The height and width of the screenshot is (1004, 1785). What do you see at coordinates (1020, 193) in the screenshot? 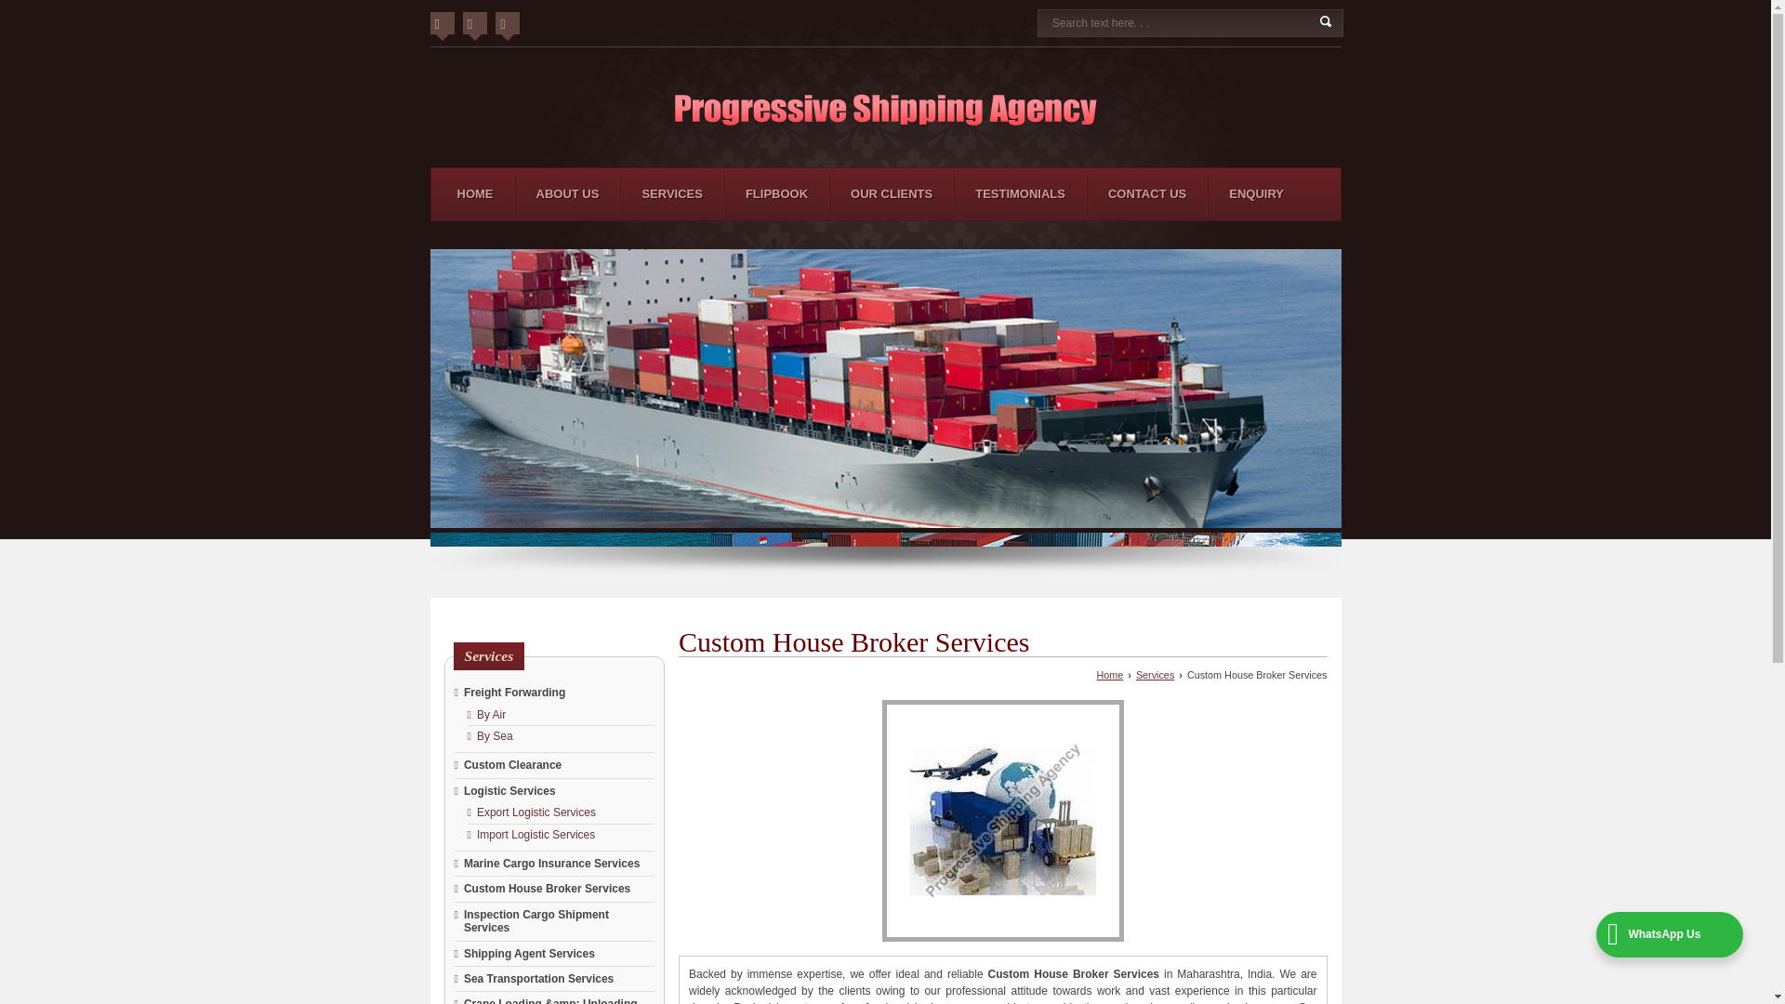
I see `Testimonials` at bounding box center [1020, 193].